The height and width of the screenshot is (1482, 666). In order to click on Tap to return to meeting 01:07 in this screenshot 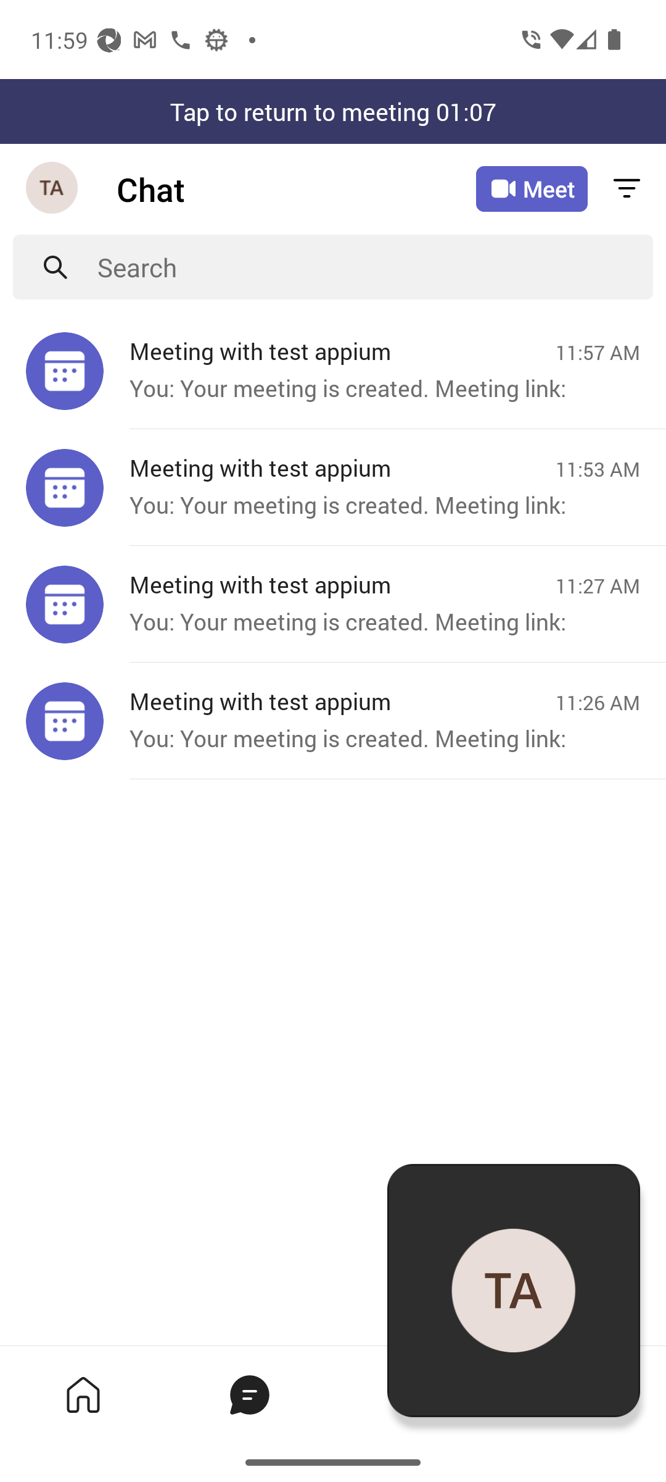, I will do `click(333, 111)`.